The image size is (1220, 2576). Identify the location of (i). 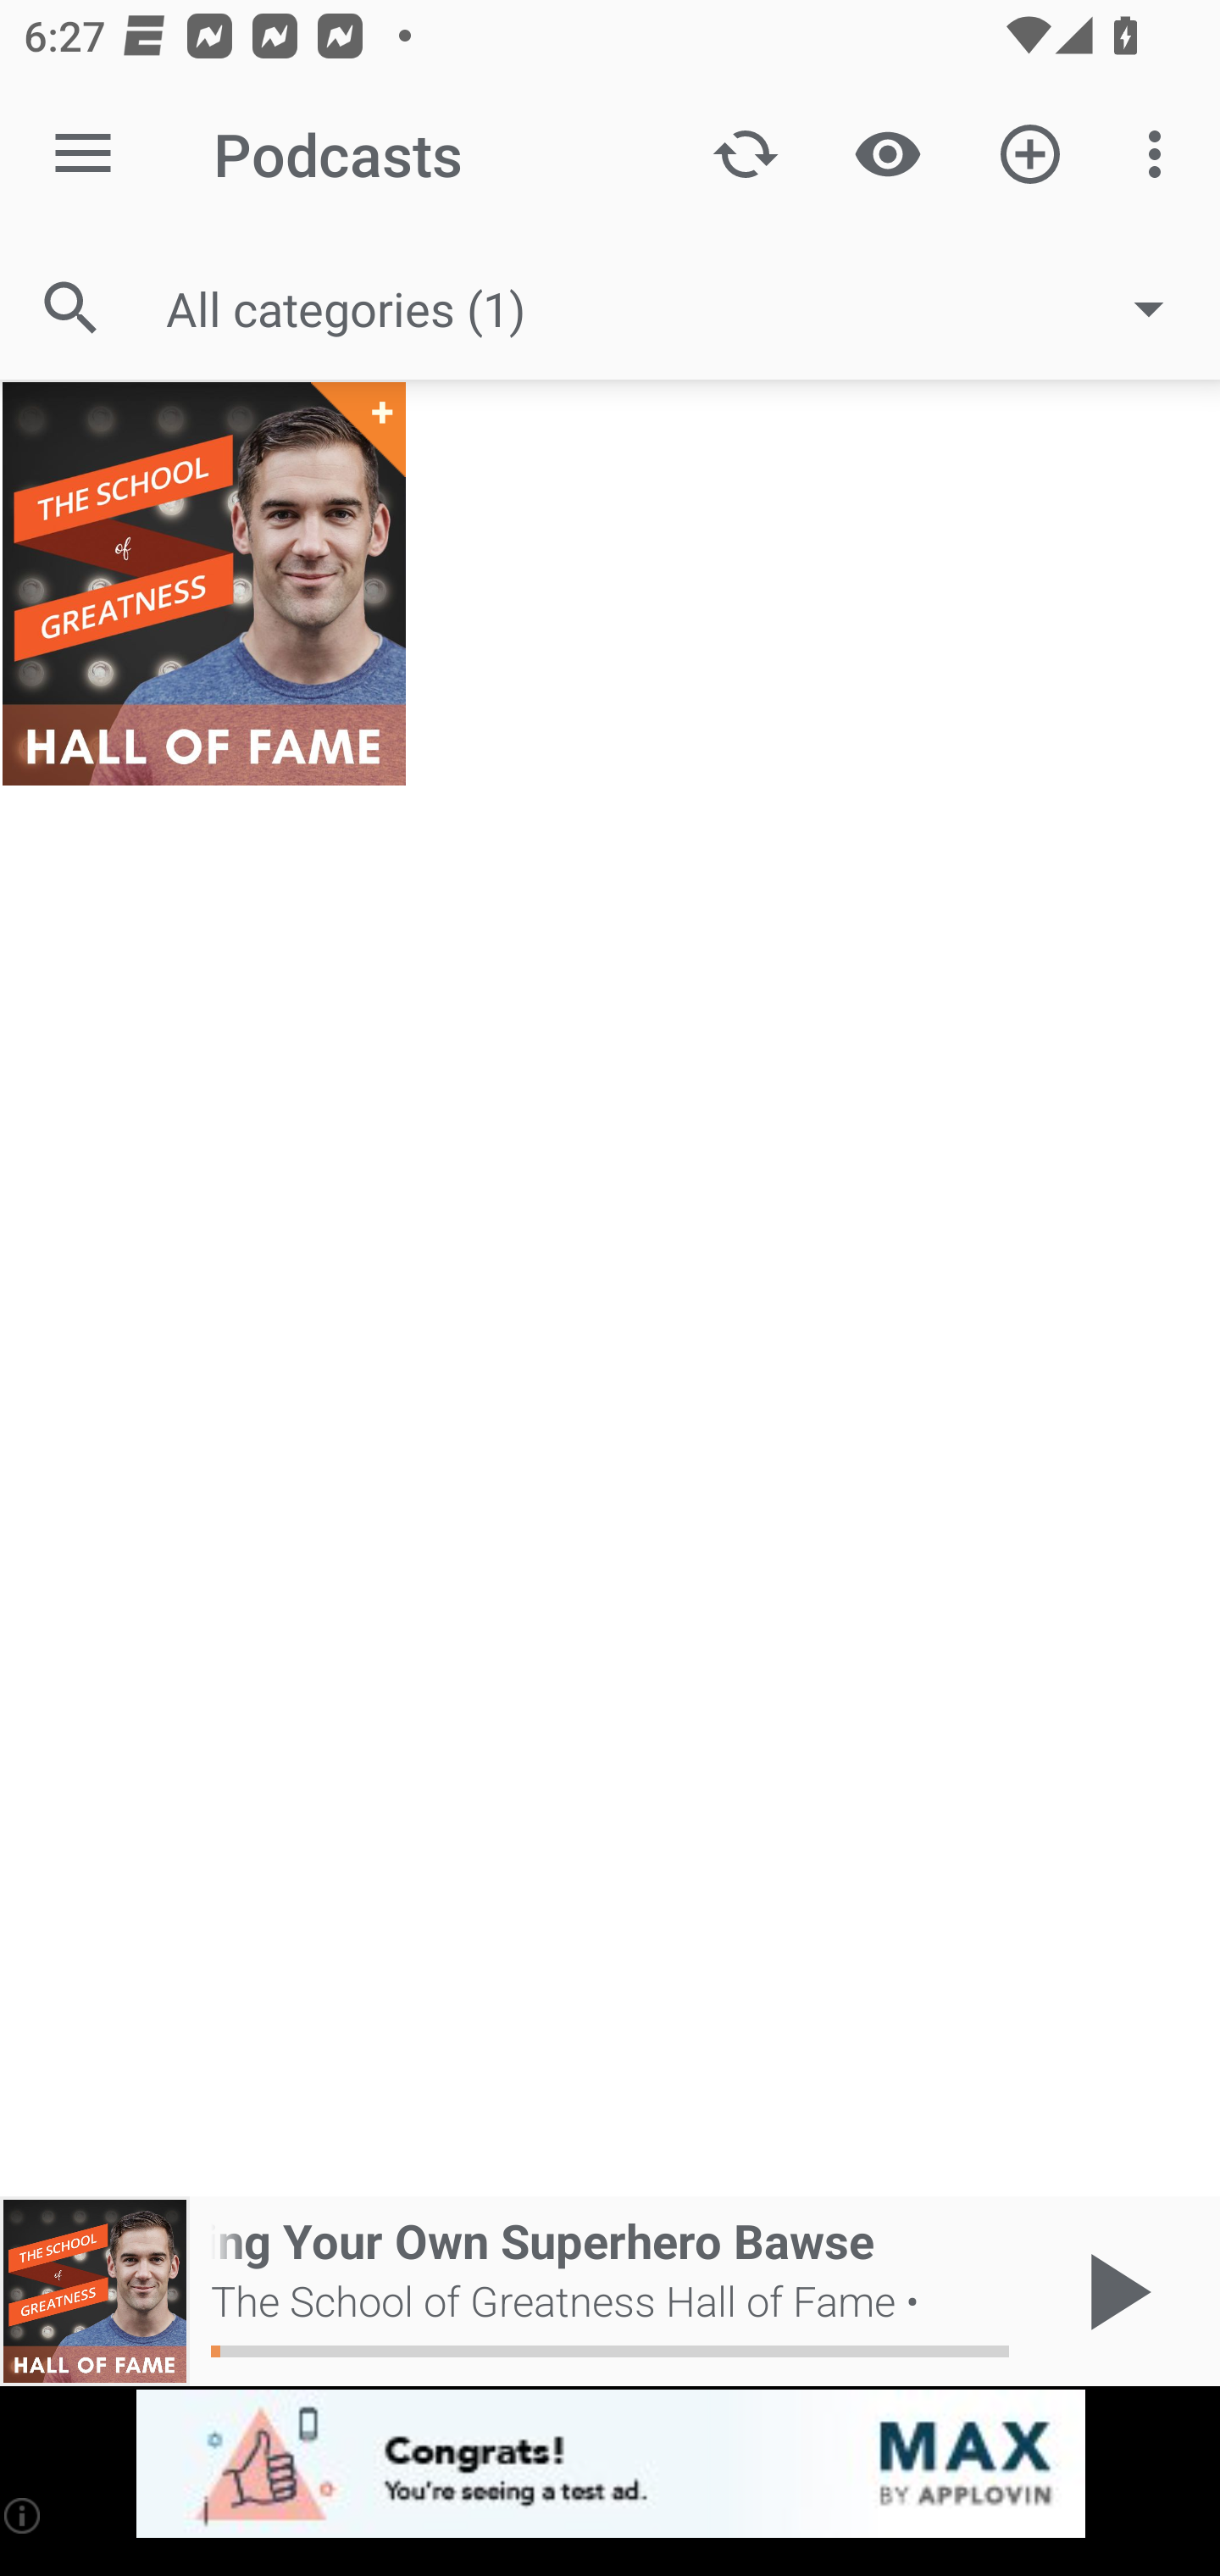
(24, 2515).